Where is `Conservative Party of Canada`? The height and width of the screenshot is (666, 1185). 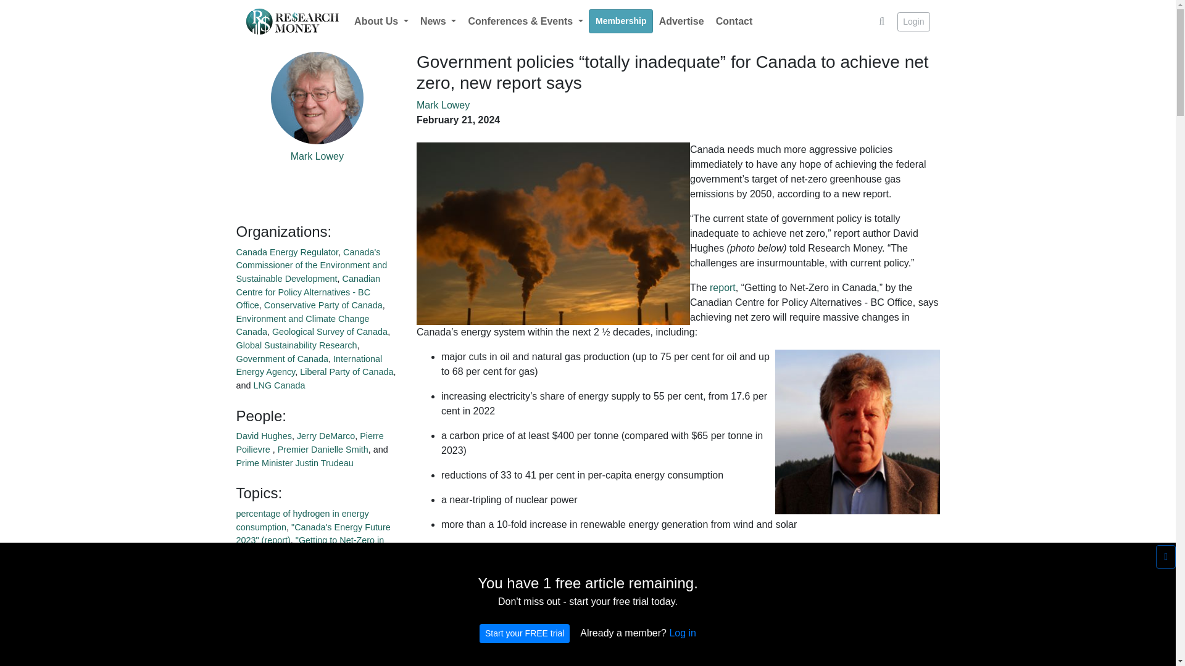
Conservative Party of Canada is located at coordinates (323, 305).